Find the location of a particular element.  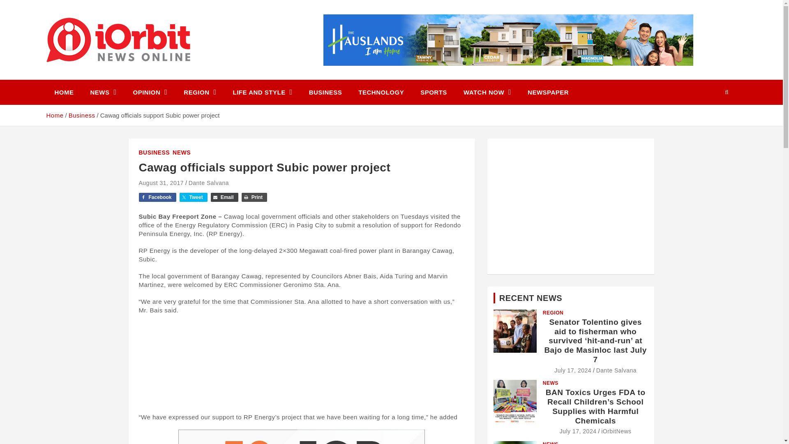

HOME is located at coordinates (64, 92).